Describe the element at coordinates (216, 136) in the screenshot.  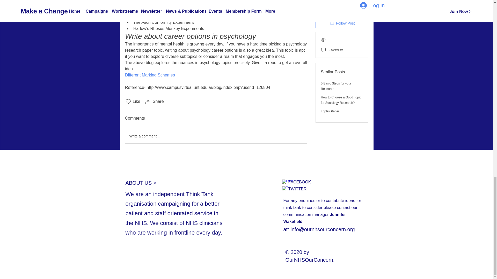
I see `Write a comment...` at that location.